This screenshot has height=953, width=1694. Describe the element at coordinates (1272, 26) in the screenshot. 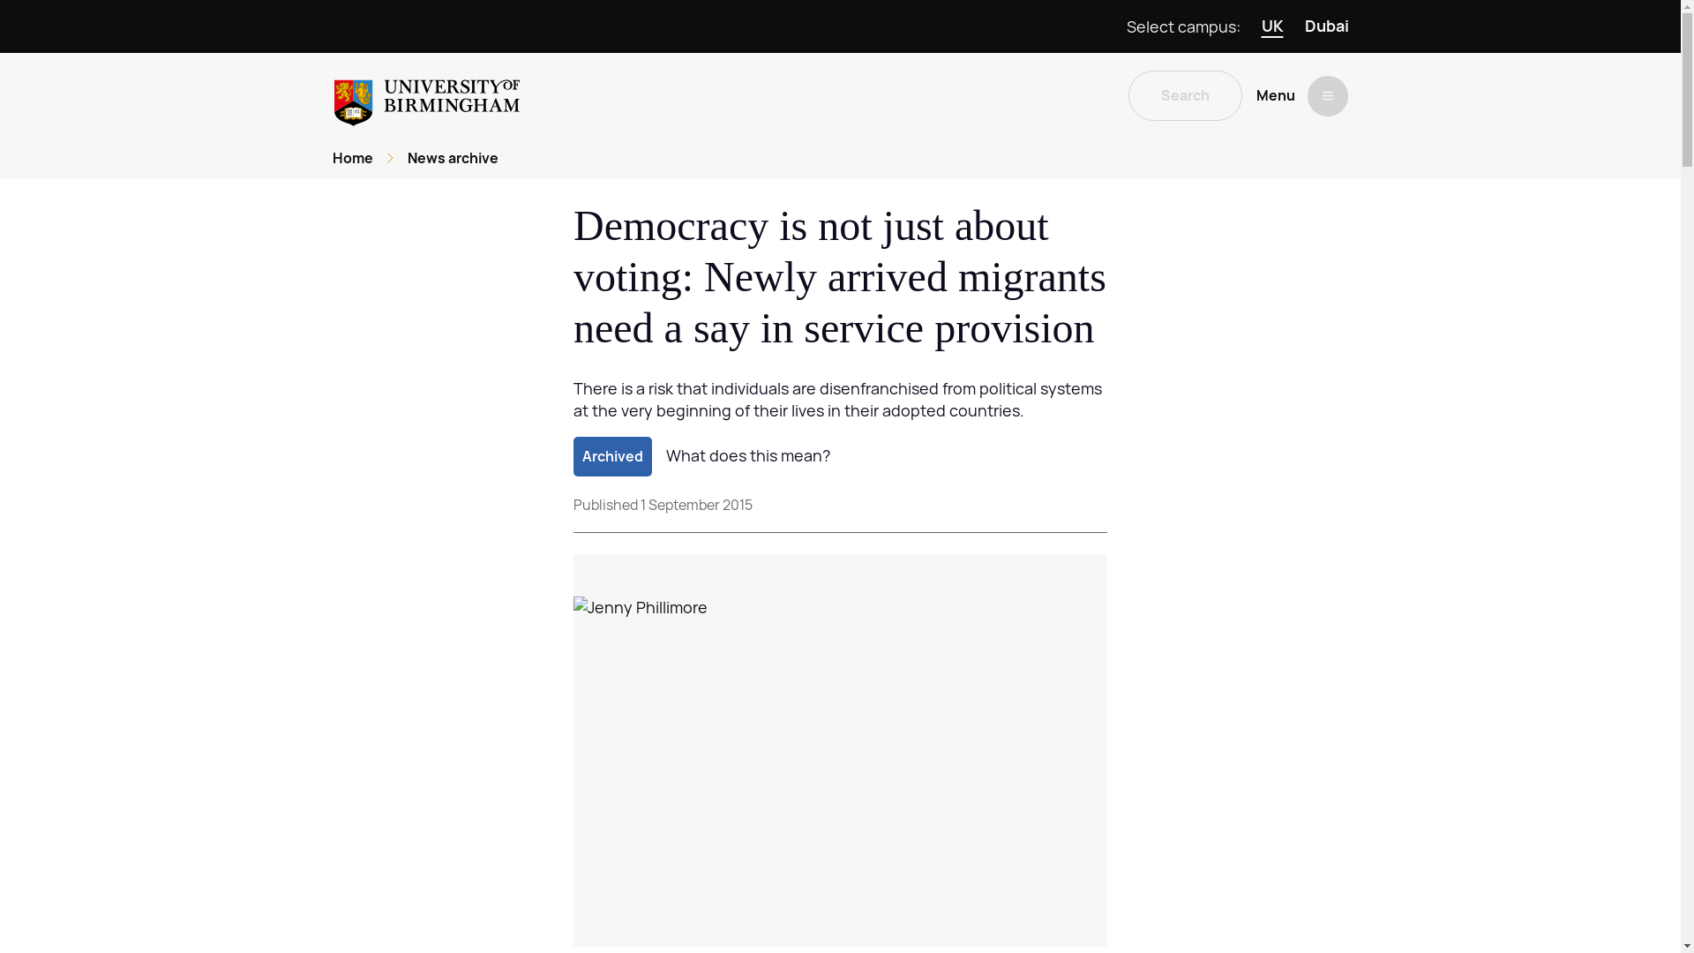

I see `UK` at that location.